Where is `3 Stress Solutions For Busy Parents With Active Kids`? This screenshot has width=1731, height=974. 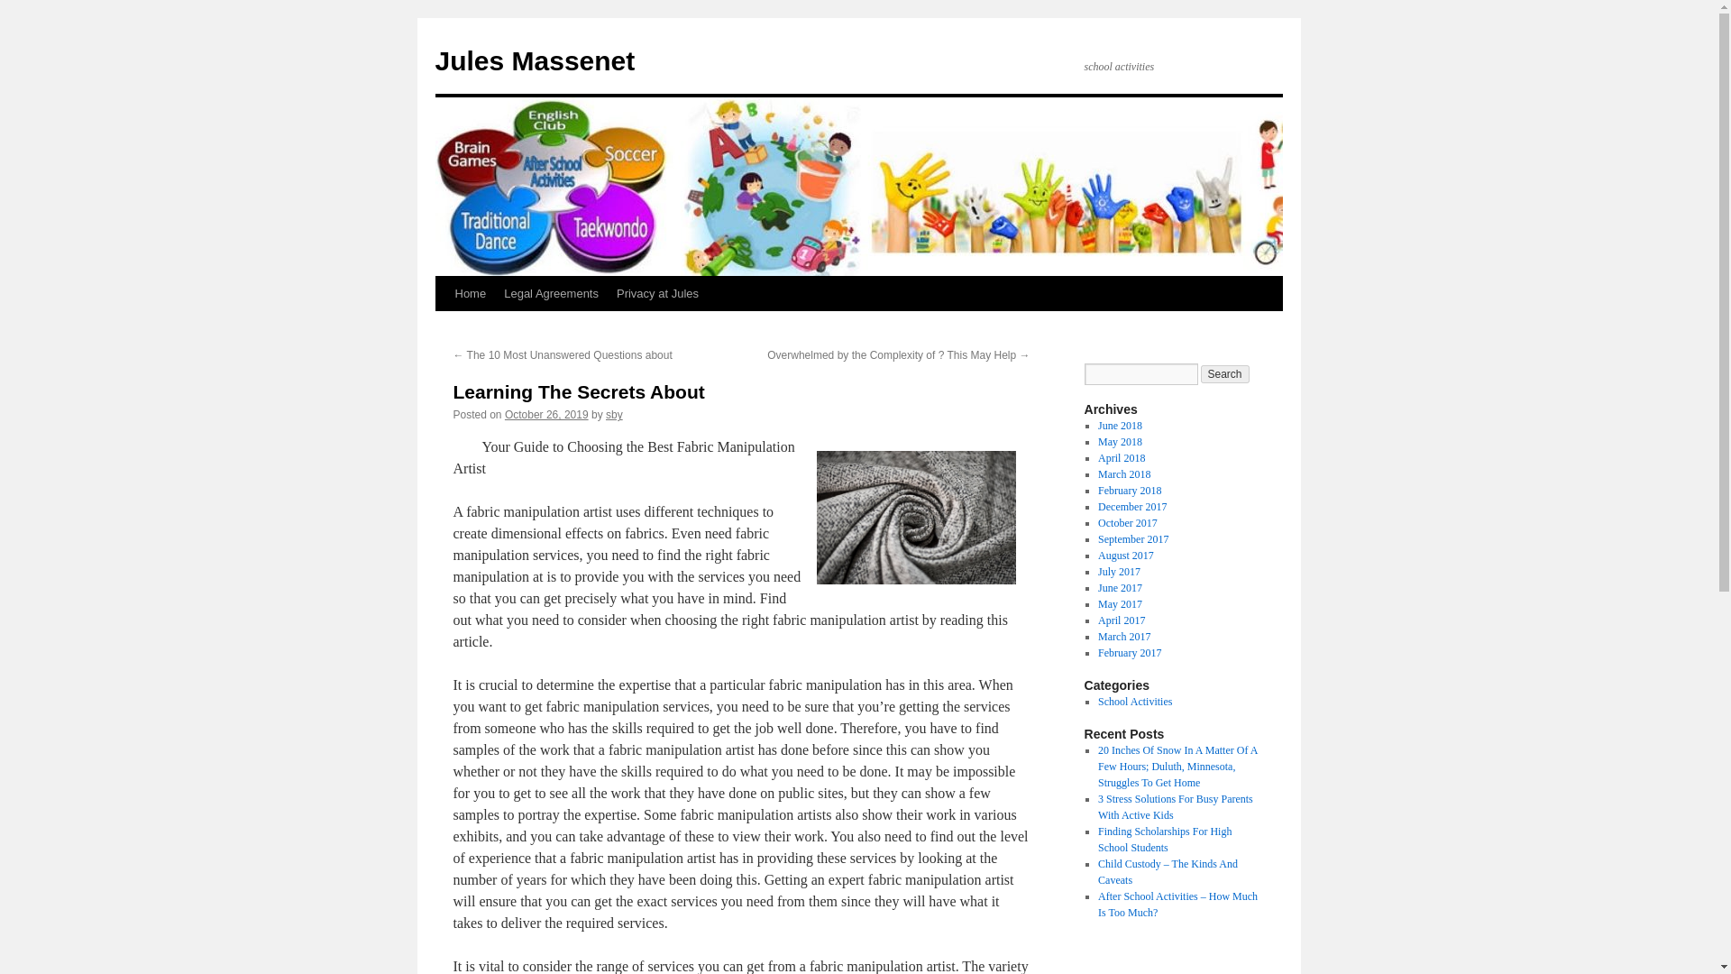 3 Stress Solutions For Busy Parents With Active Kids is located at coordinates (1176, 807).